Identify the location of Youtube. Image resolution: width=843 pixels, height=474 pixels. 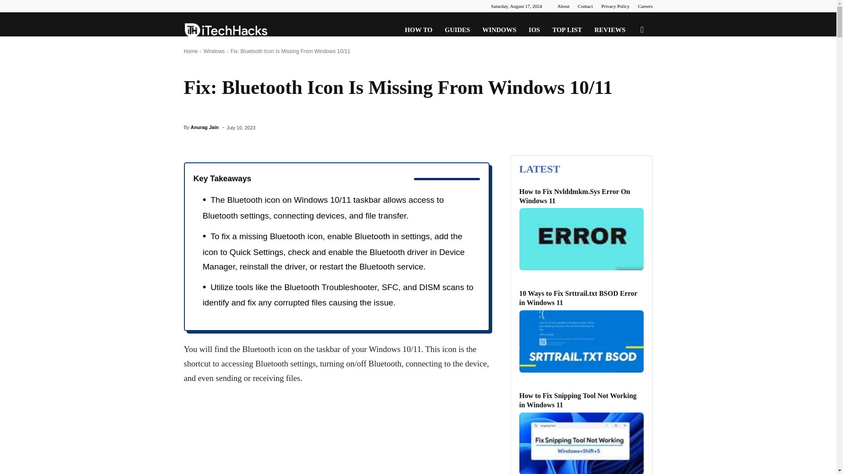
(234, 6).